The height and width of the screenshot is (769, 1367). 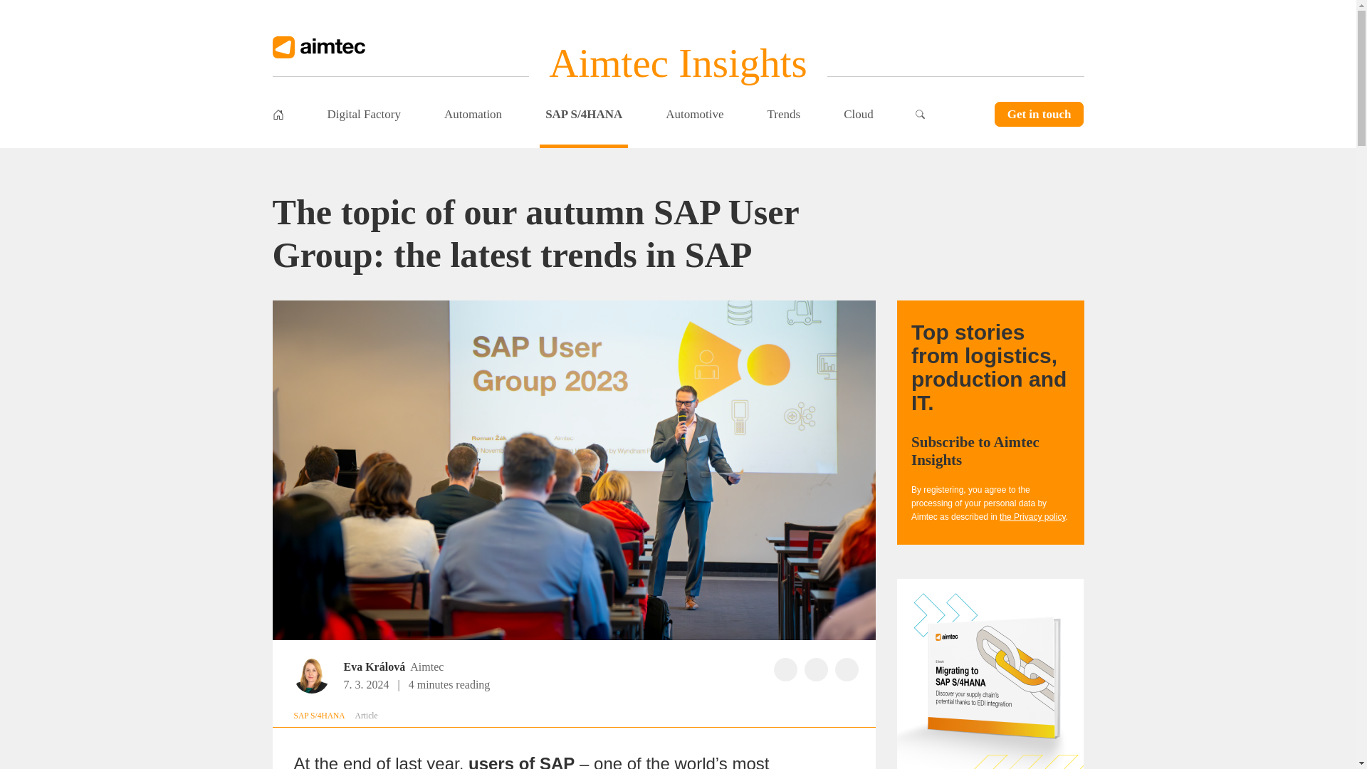 What do you see at coordinates (694, 114) in the screenshot?
I see `Automotive` at bounding box center [694, 114].